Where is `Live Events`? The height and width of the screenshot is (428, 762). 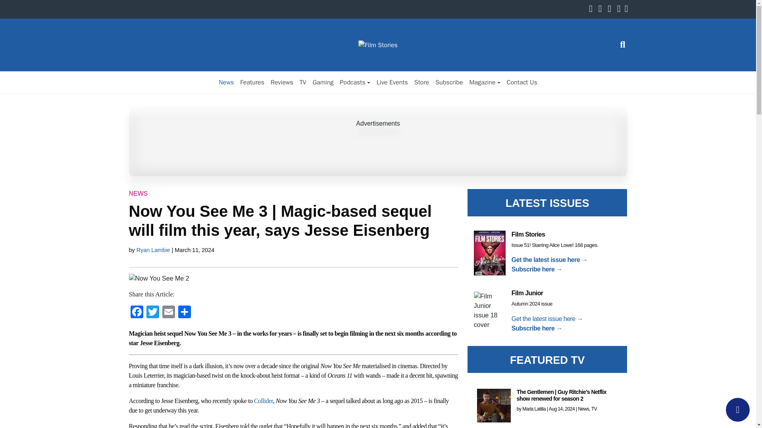
Live Events is located at coordinates (392, 82).